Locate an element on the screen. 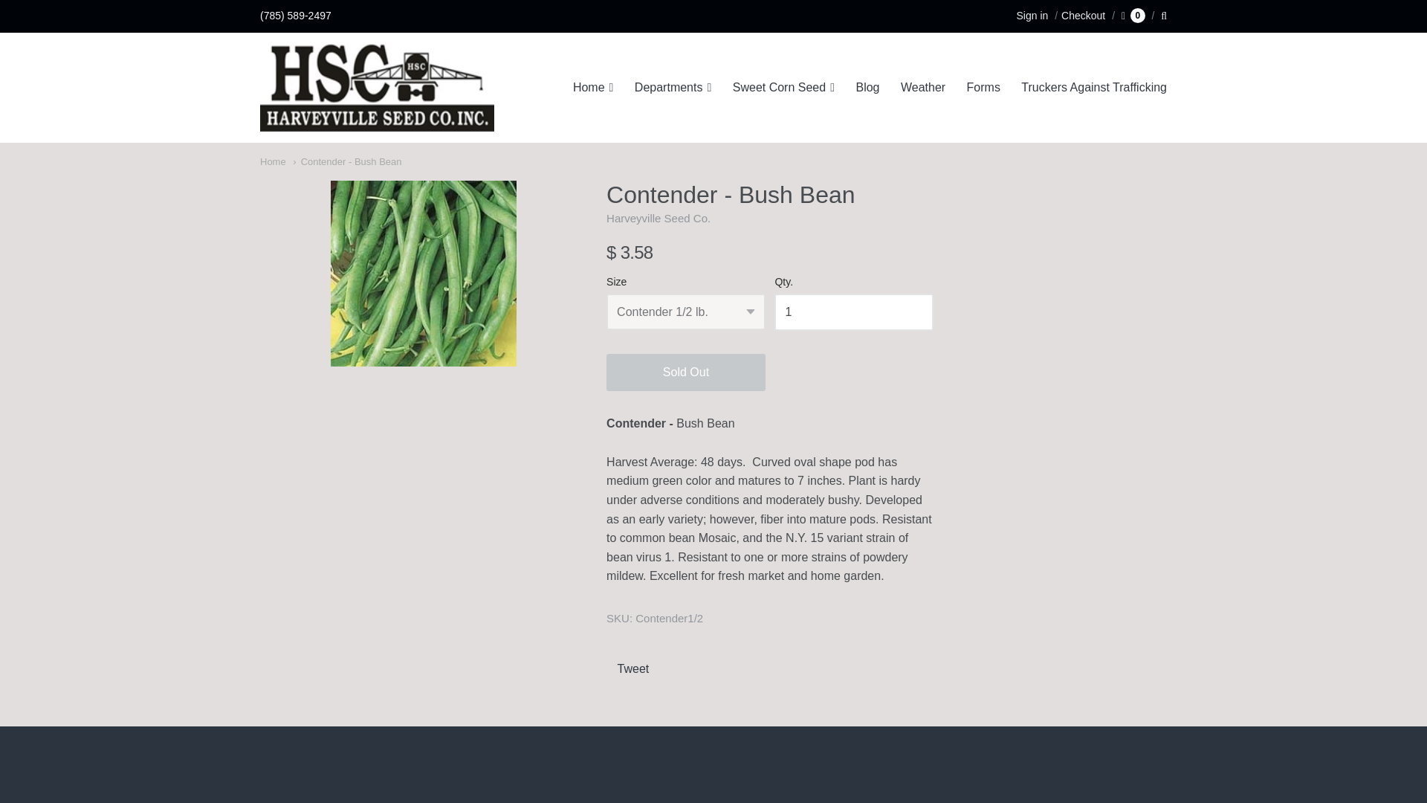  Home is located at coordinates (593, 86).